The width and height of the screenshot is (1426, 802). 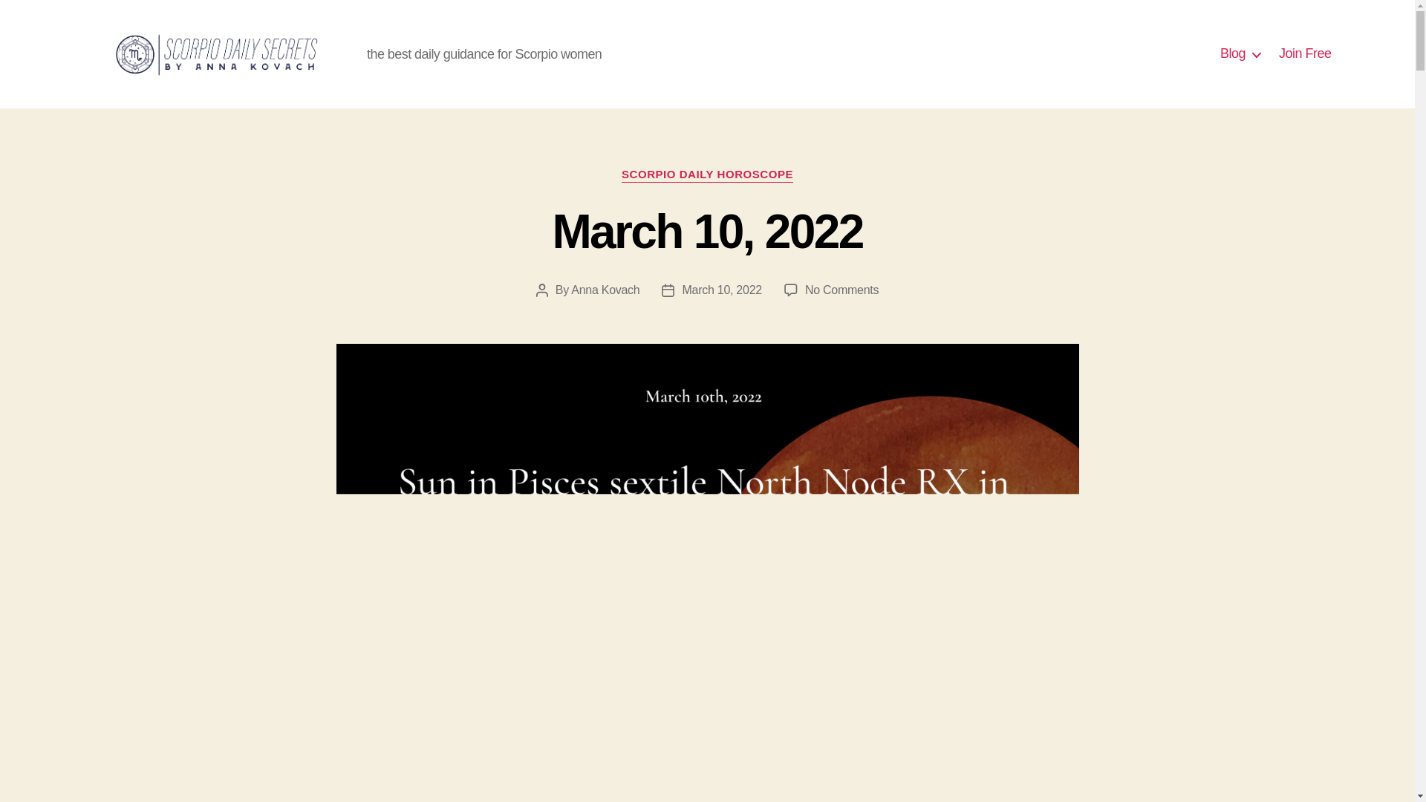 What do you see at coordinates (605, 290) in the screenshot?
I see `Anna Kovach` at bounding box center [605, 290].